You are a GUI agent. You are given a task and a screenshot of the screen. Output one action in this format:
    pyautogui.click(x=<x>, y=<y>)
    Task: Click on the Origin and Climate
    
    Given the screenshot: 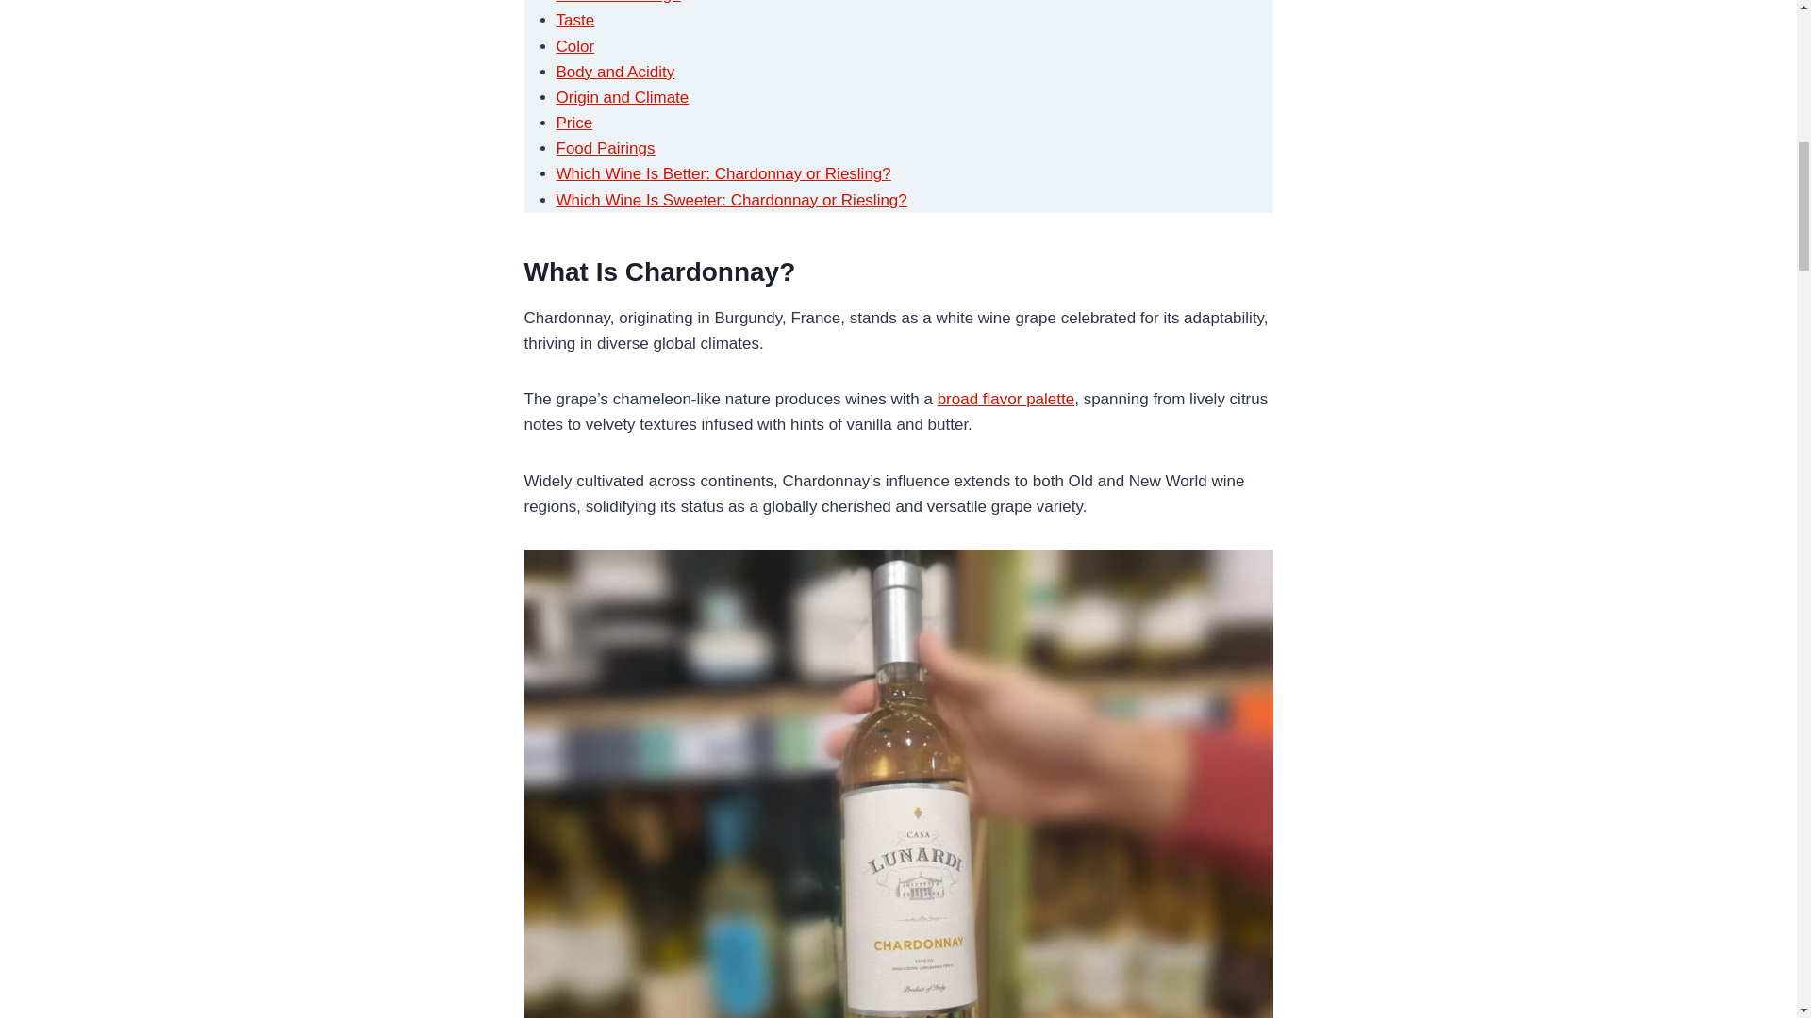 What is the action you would take?
    pyautogui.click(x=623, y=97)
    